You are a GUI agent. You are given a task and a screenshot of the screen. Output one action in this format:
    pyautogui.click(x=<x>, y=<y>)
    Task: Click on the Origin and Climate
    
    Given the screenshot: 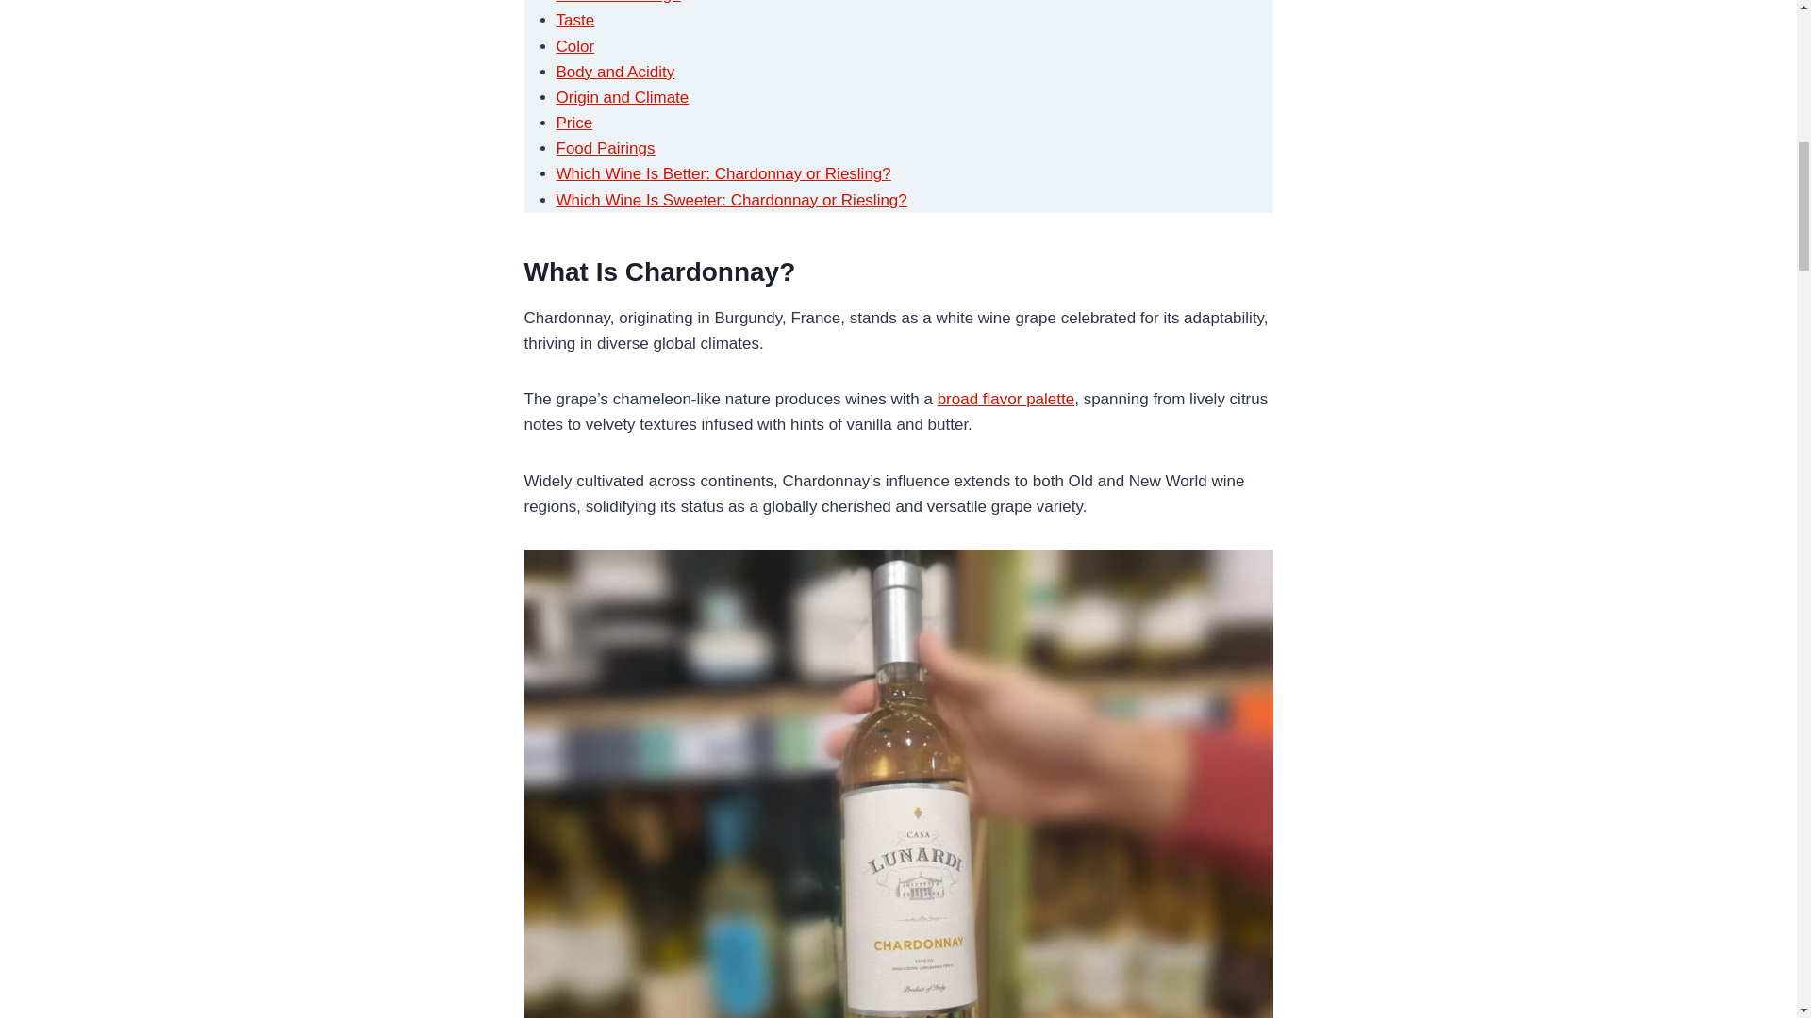 What is the action you would take?
    pyautogui.click(x=623, y=97)
    